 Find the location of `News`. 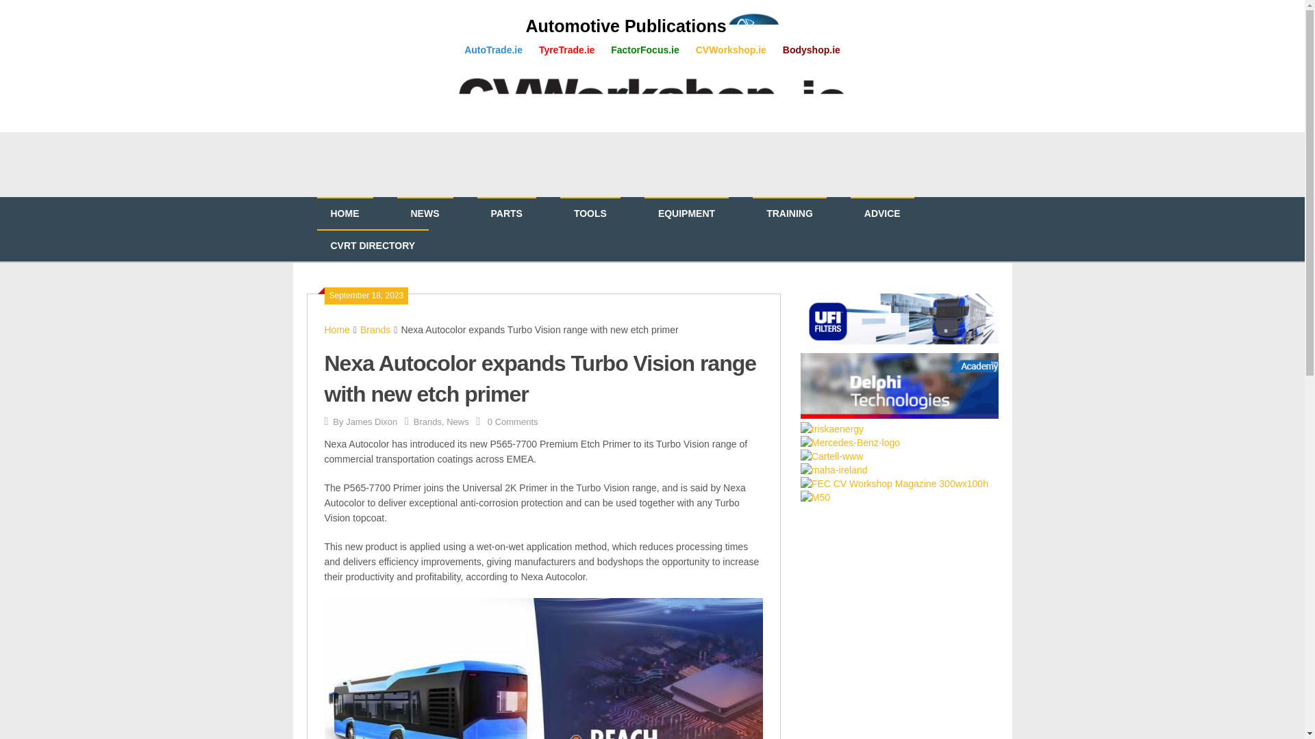

News is located at coordinates (458, 422).